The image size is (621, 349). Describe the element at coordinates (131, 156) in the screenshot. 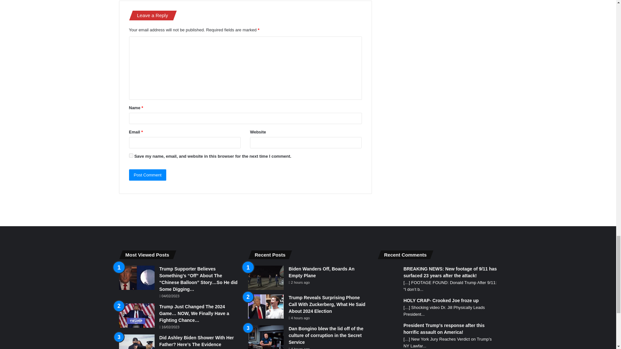

I see `yes` at that location.